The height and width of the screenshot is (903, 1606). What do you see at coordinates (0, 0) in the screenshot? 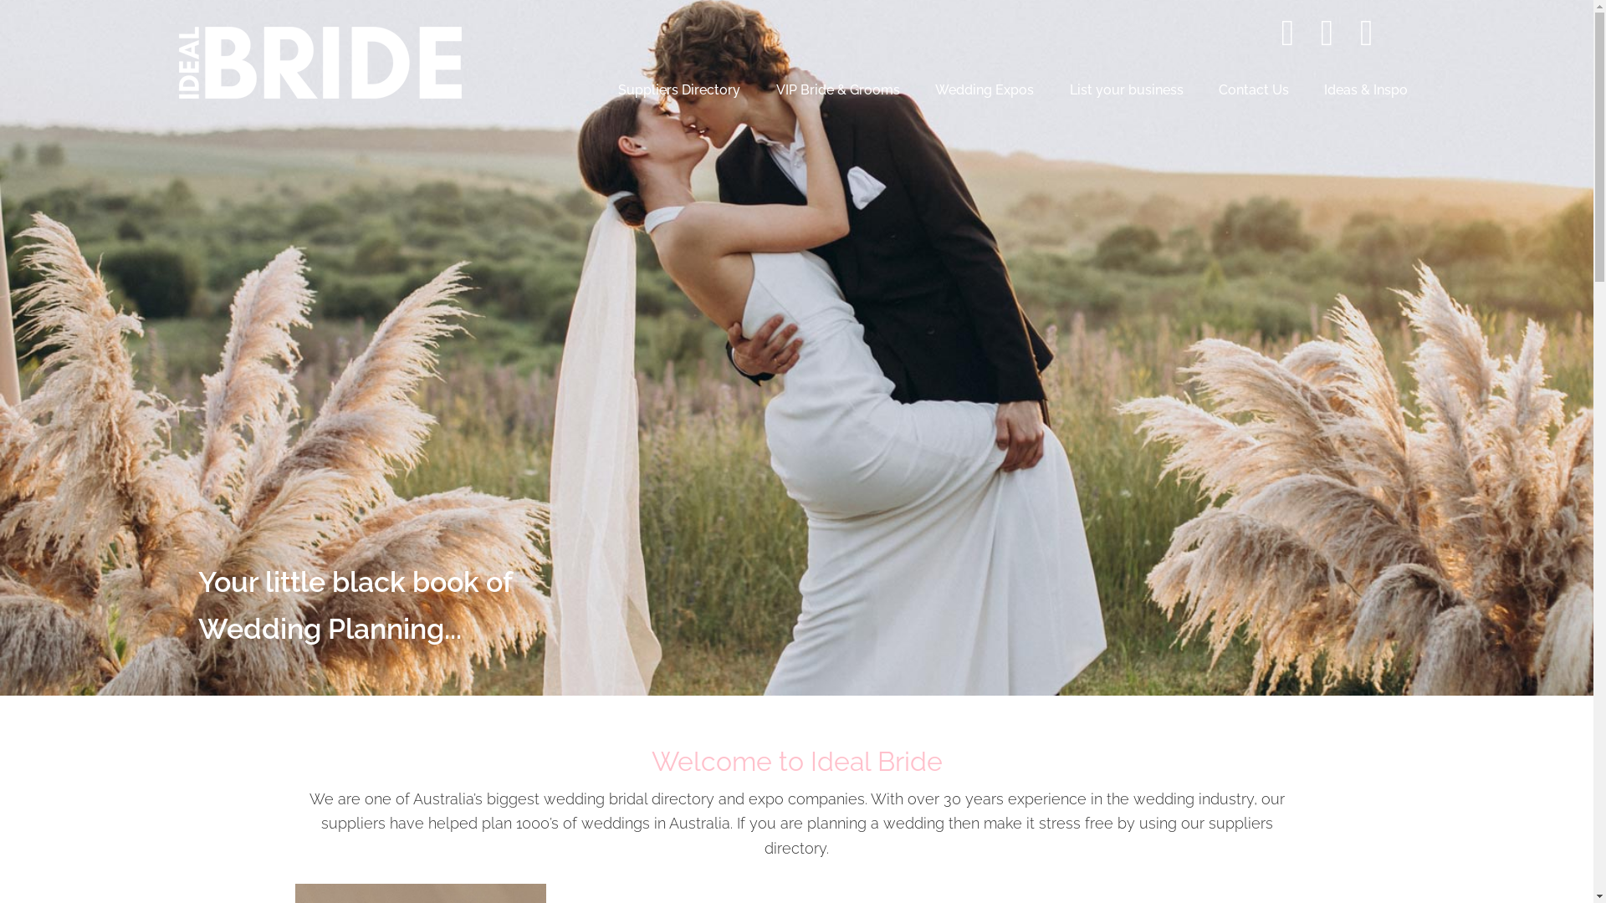
I see `Skip to primary navigation` at bounding box center [0, 0].